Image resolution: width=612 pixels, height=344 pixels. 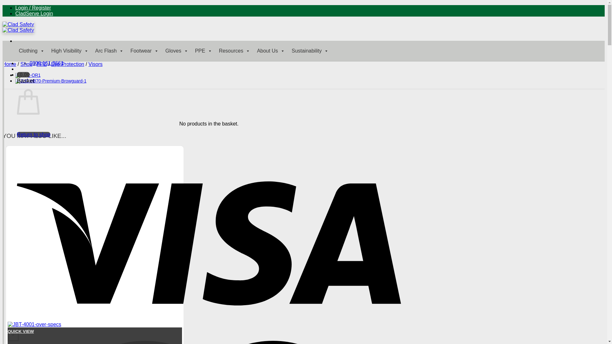 What do you see at coordinates (32, 51) in the screenshot?
I see `Clothing` at bounding box center [32, 51].